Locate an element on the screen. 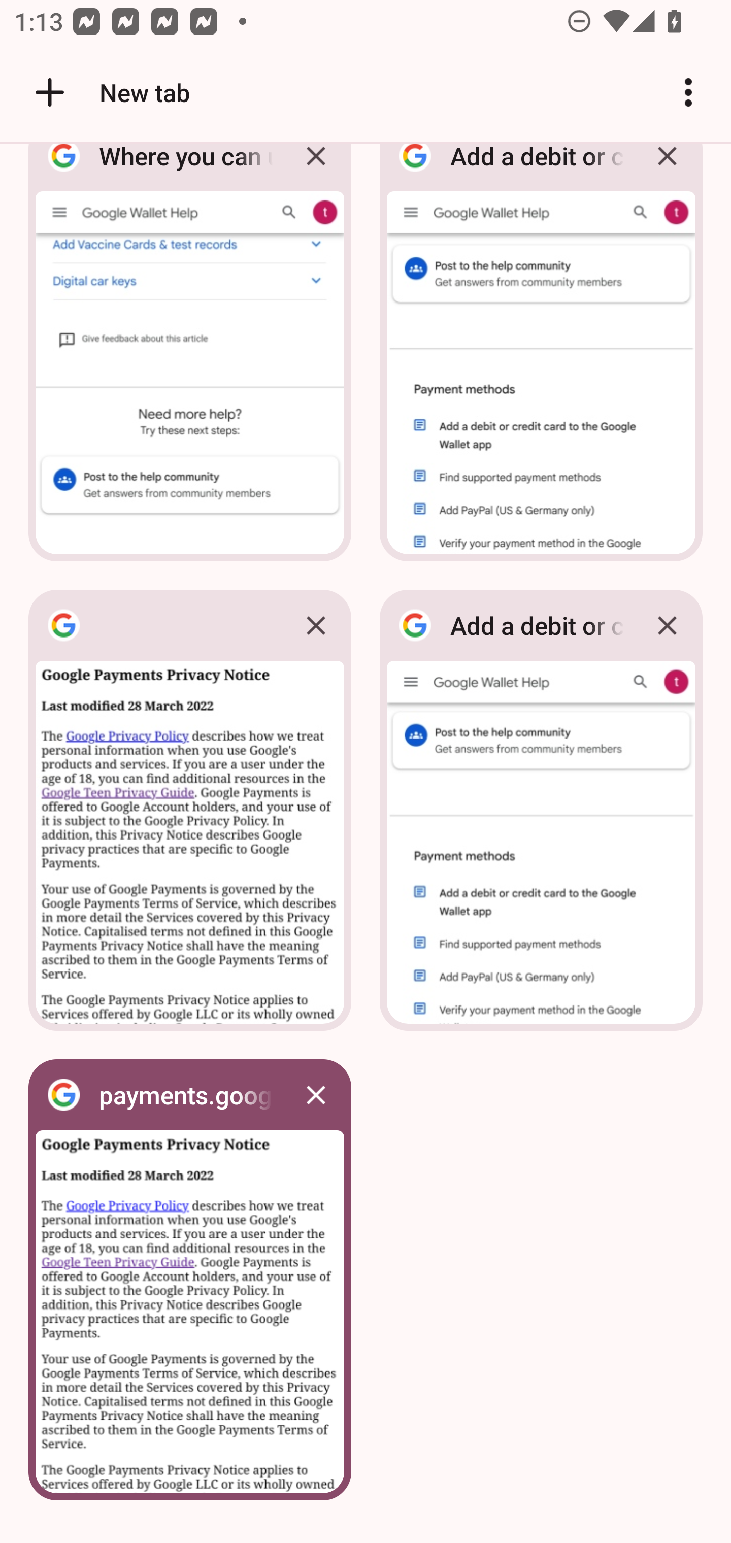  , tab Close  tab is located at coordinates (190, 810).